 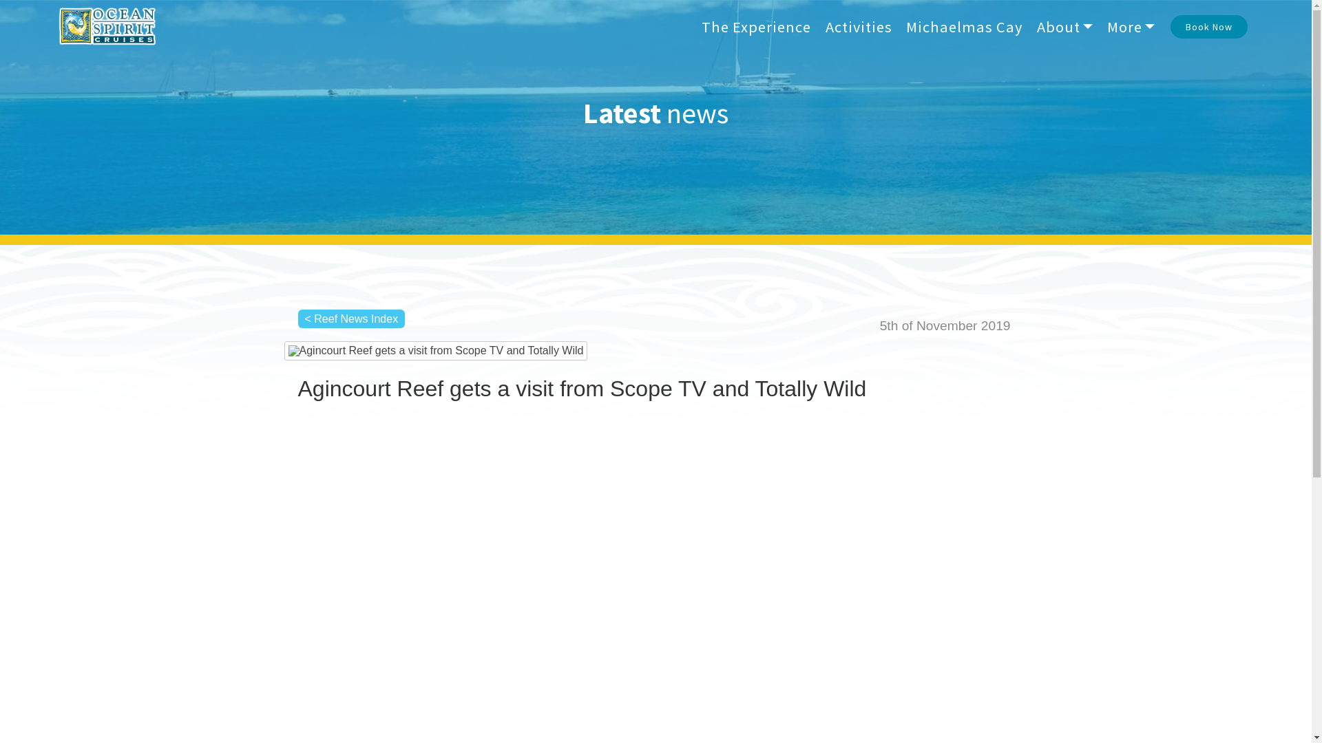 I want to click on About Us, so click(x=868, y=604).